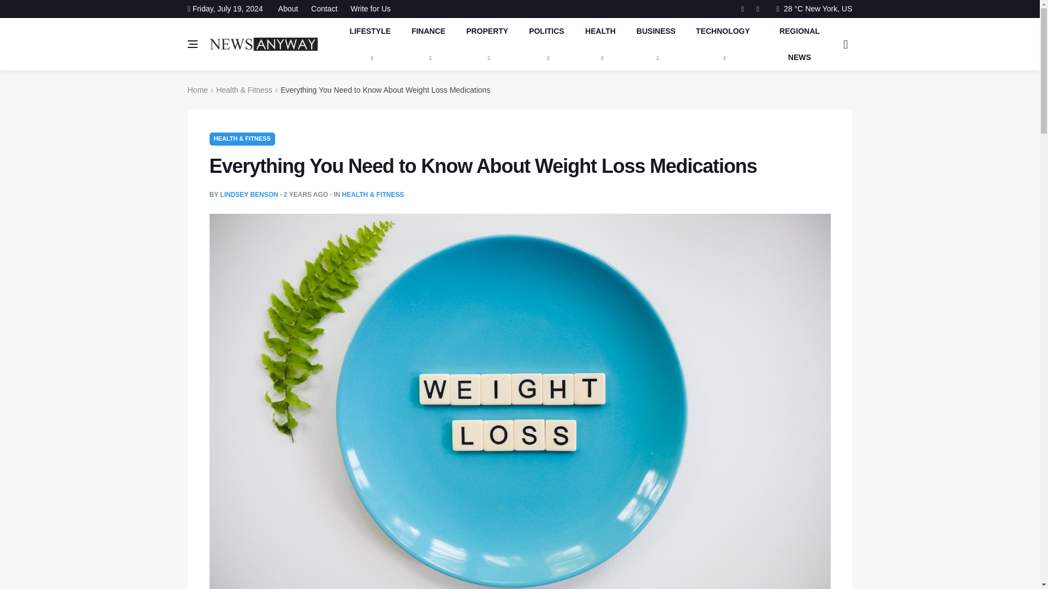  I want to click on Contact, so click(324, 9).